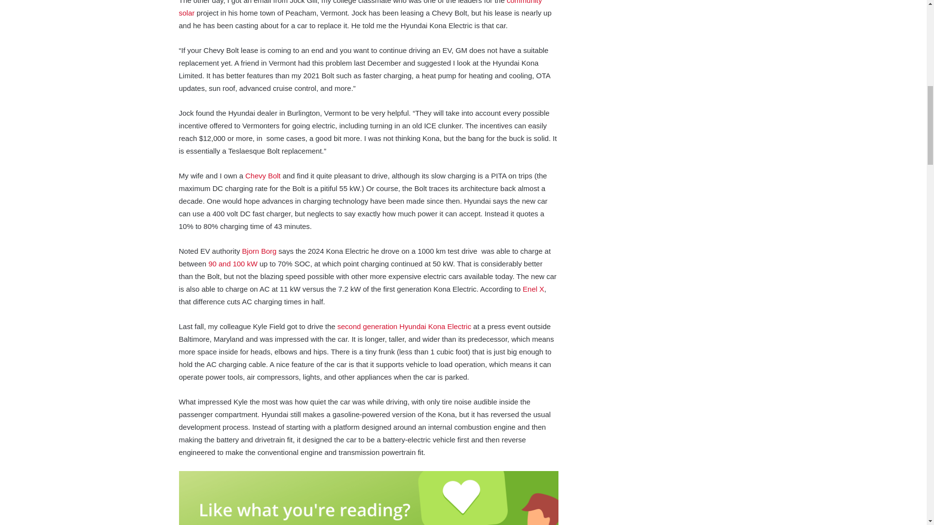 This screenshot has width=934, height=525. What do you see at coordinates (233, 263) in the screenshot?
I see `90 and 100 kW` at bounding box center [233, 263].